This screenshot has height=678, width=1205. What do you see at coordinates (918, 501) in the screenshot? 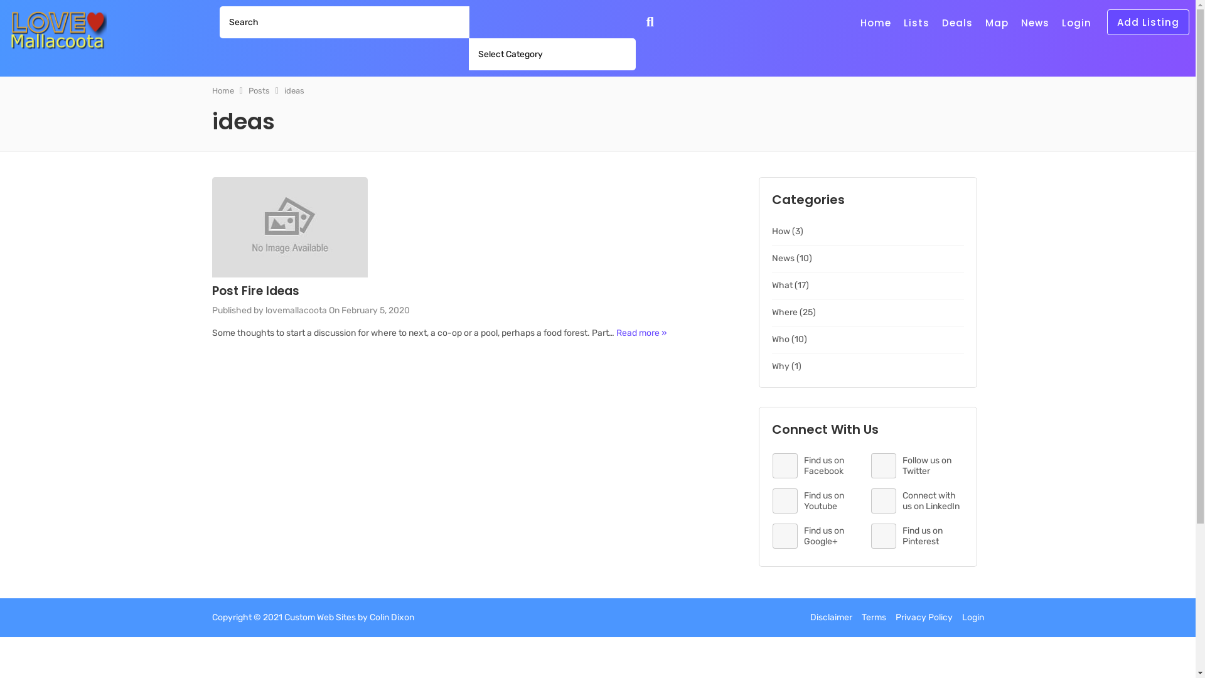
I see `Connect with us on LinkedIn` at bounding box center [918, 501].